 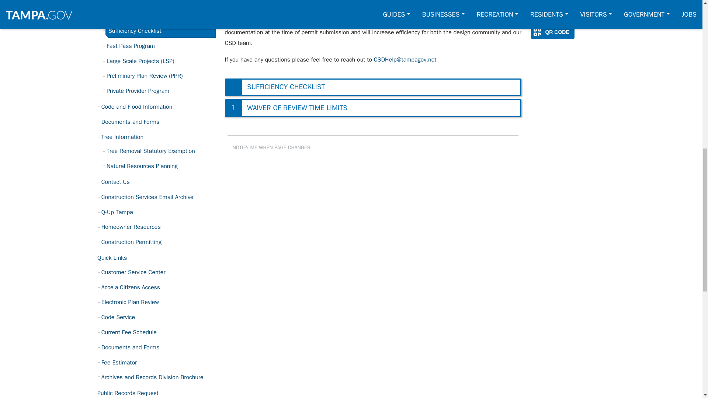 I want to click on Contact Construction Services, so click(x=158, y=182).